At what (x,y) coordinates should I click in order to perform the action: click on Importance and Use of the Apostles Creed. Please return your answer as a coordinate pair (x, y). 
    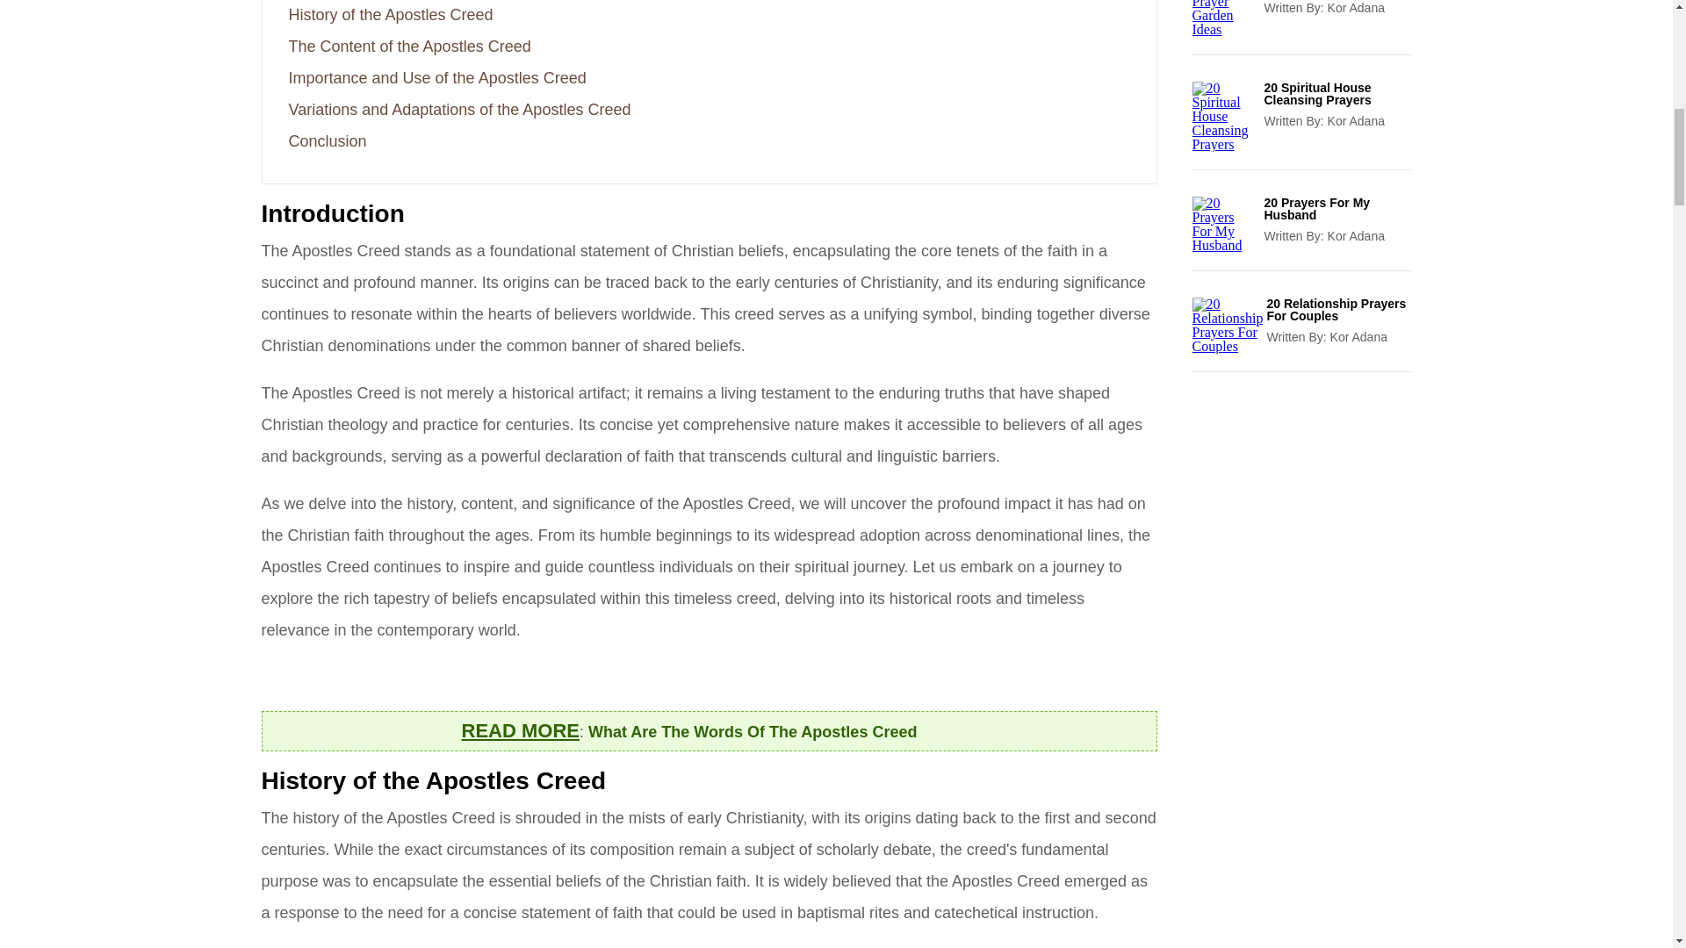
    Looking at the image, I should click on (436, 77).